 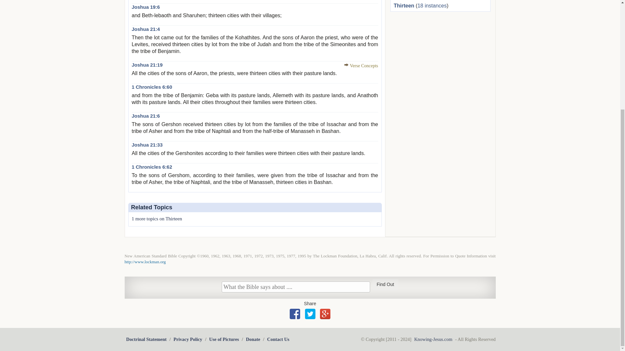 What do you see at coordinates (385, 285) in the screenshot?
I see `Find Out` at bounding box center [385, 285].